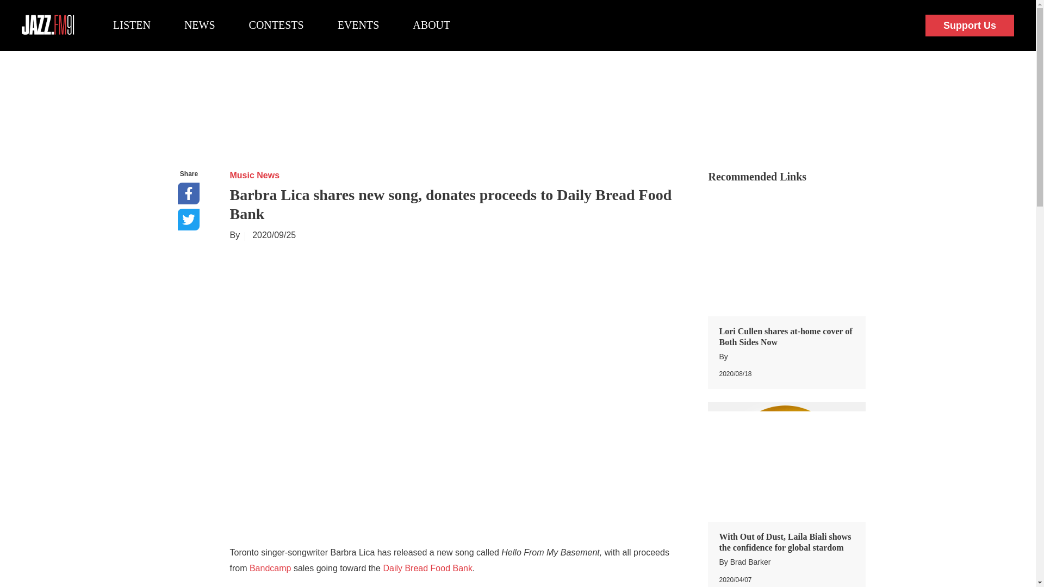 This screenshot has height=587, width=1044. What do you see at coordinates (276, 25) in the screenshot?
I see `CONTESTS` at bounding box center [276, 25].